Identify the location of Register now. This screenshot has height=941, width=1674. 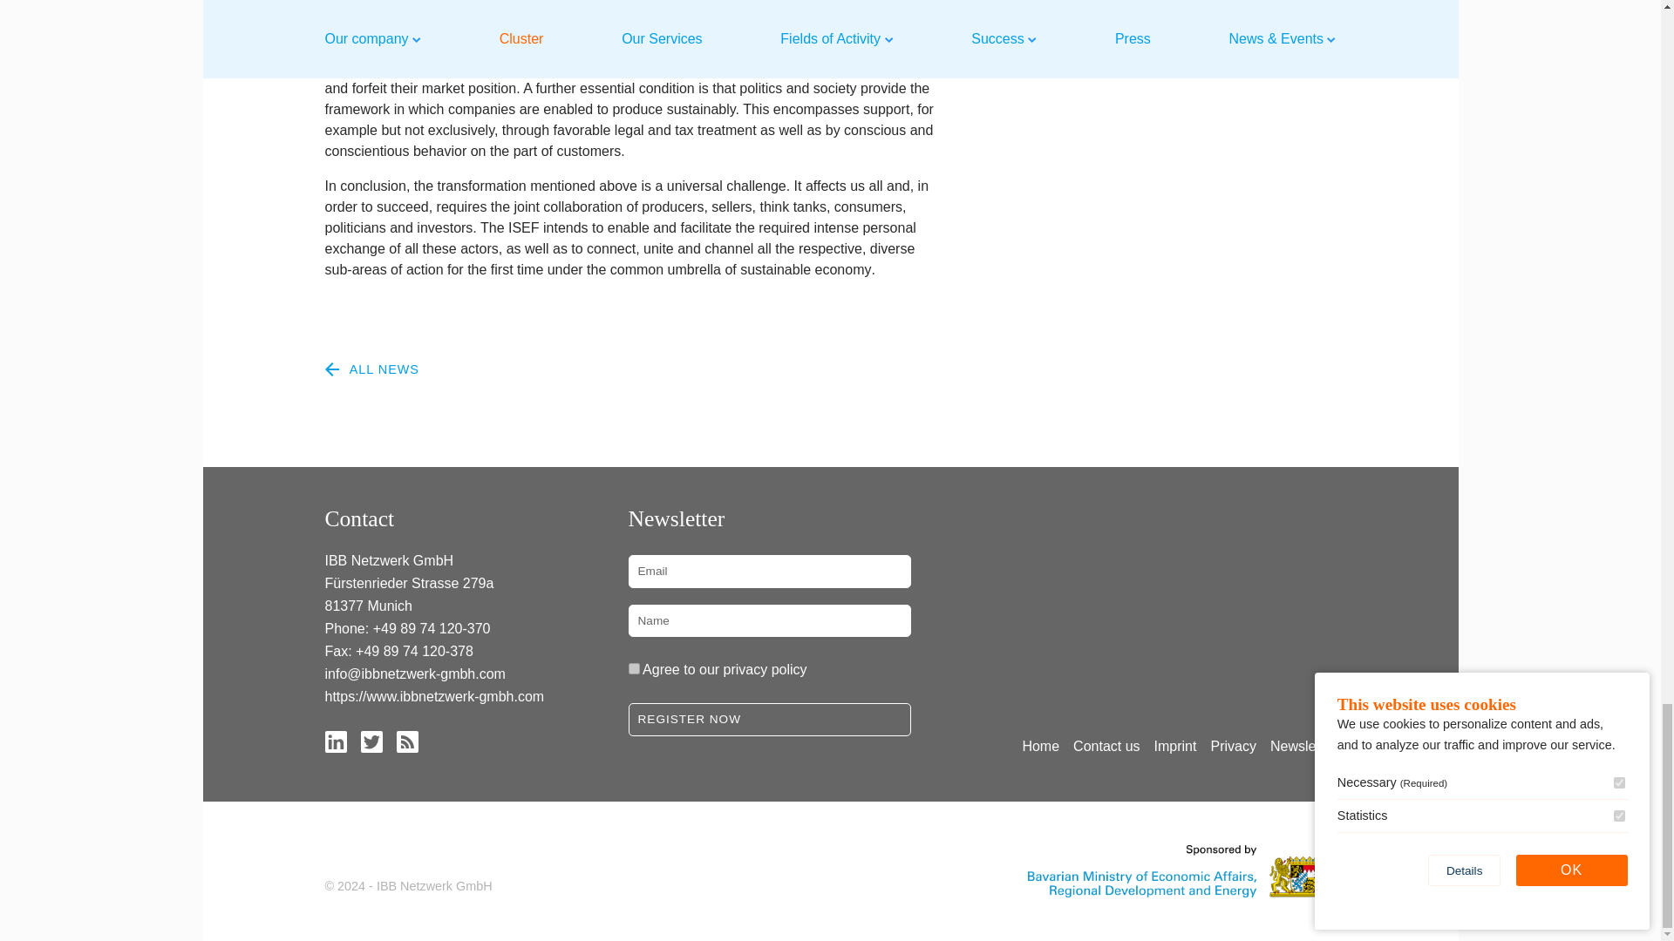
(769, 719).